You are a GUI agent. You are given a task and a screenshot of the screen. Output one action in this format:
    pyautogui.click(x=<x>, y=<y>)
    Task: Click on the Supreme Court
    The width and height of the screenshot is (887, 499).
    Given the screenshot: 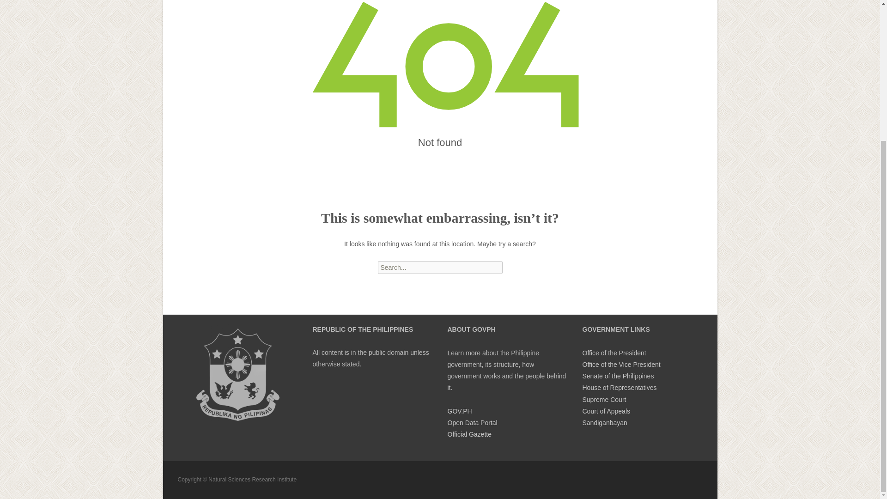 What is the action you would take?
    pyautogui.click(x=604, y=399)
    